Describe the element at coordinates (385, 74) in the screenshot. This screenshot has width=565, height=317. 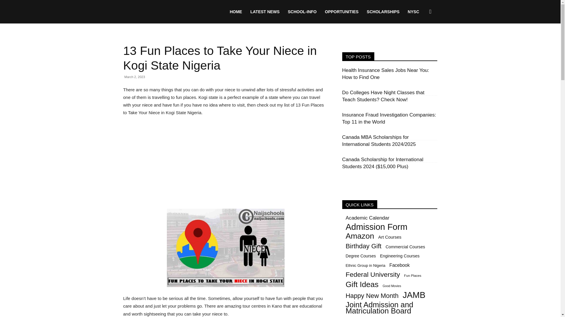
I see `Health Insurance Sales Jobs Near You: How to Find One` at that location.